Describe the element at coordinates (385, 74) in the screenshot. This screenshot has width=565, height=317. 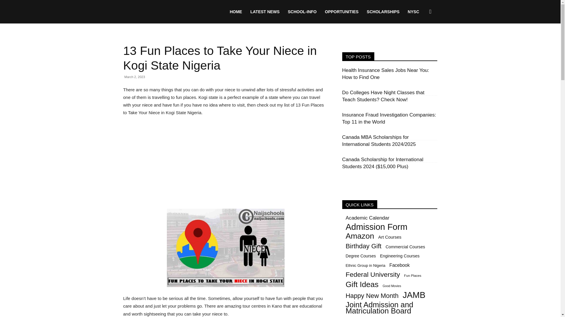
I see `Health Insurance Sales Jobs Near You: How to Find One` at that location.